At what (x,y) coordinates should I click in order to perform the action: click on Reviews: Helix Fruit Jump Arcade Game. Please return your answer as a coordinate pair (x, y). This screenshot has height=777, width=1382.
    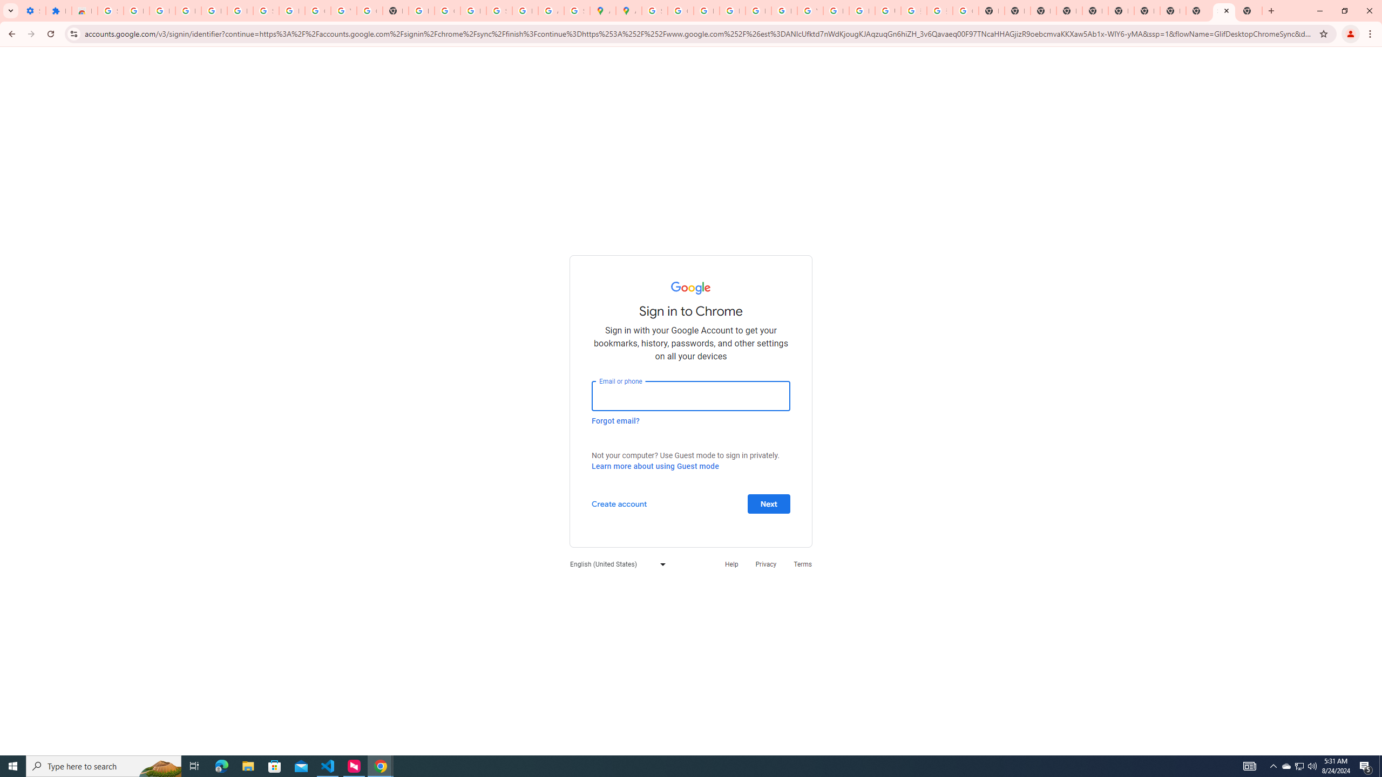
    Looking at the image, I should click on (84, 11).